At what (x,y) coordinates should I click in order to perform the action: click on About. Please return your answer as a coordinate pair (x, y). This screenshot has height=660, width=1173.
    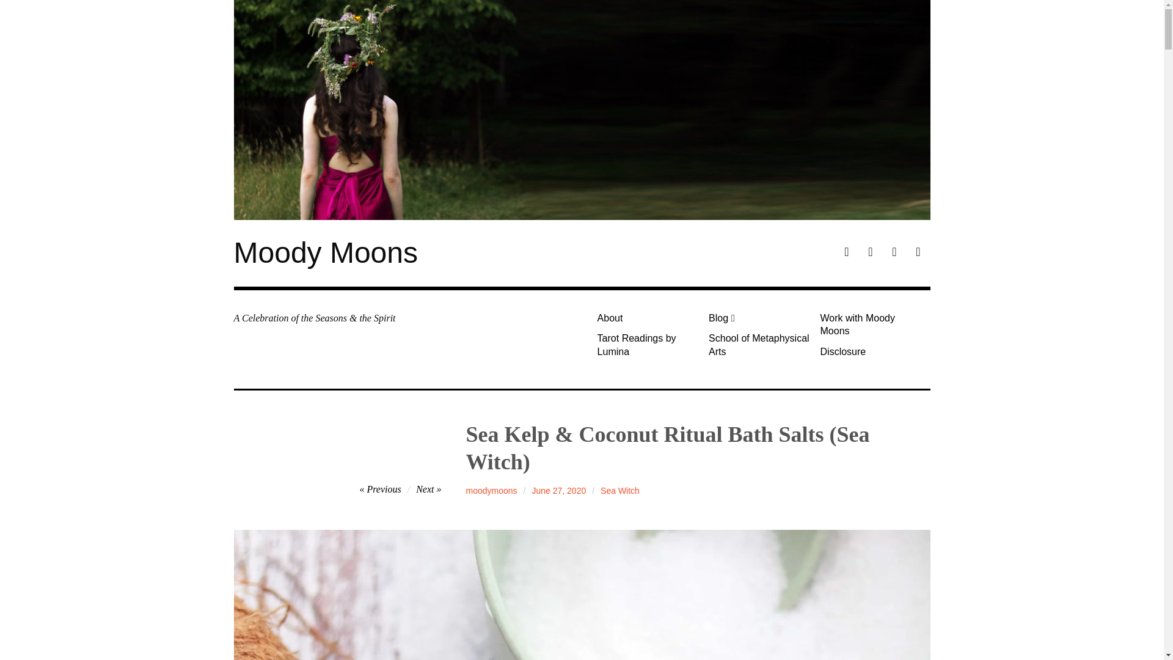
    Looking at the image, I should click on (648, 318).